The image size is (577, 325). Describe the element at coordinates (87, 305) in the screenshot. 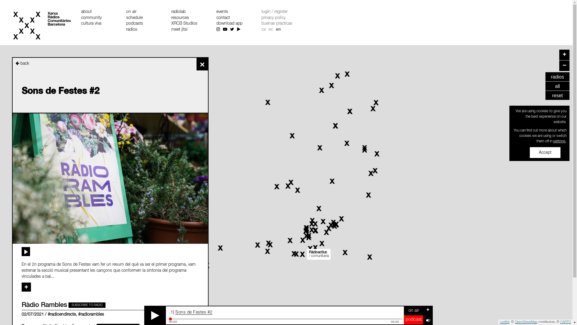

I see `SUBSCRIBE TO RADIO` at that location.